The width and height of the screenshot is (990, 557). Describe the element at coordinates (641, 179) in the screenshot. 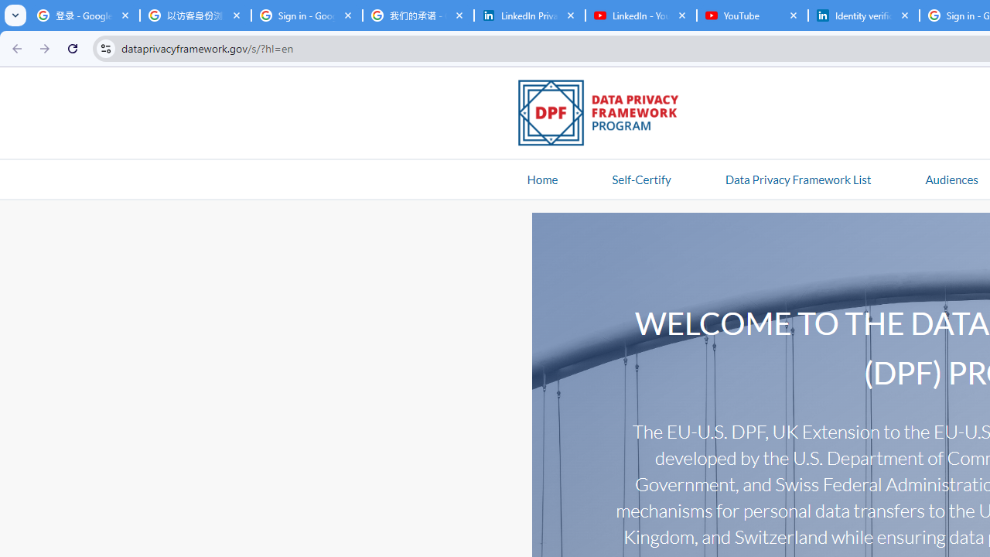

I see `Self-Certify` at that location.